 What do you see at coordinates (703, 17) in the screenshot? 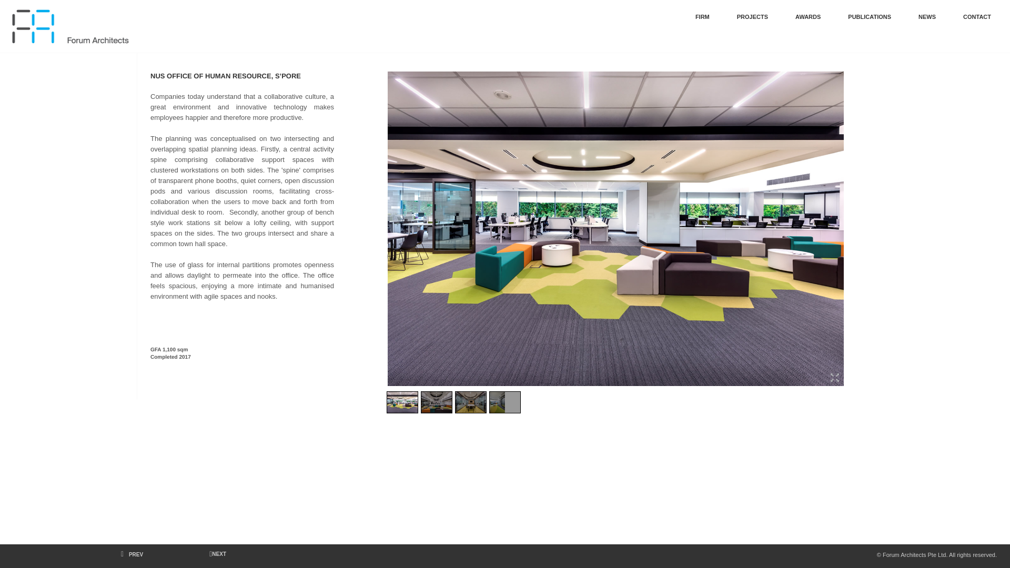
I see `FIRM` at bounding box center [703, 17].